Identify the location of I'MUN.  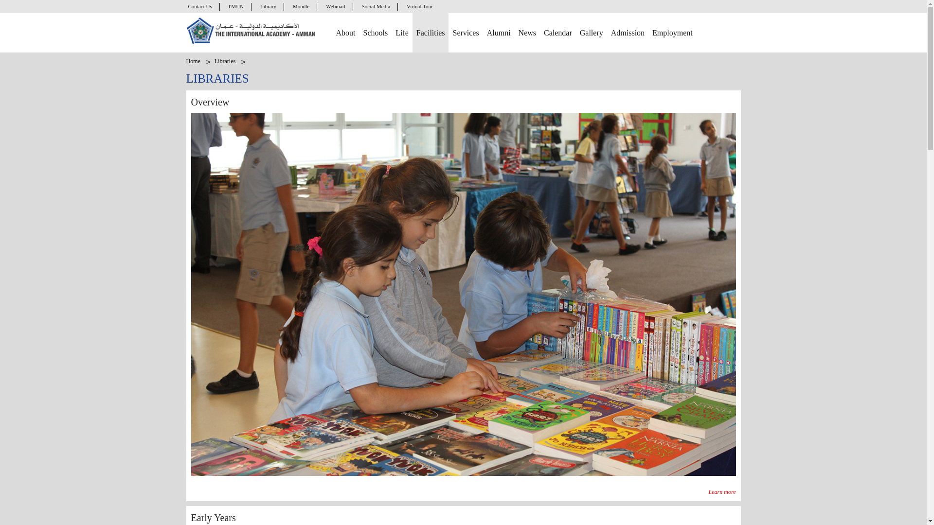
(236, 7).